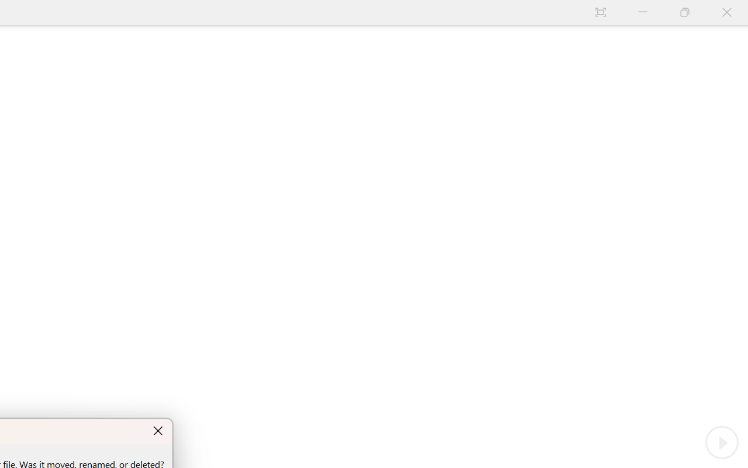 This screenshot has height=468, width=748. What do you see at coordinates (643, 13) in the screenshot?
I see `Minimize` at bounding box center [643, 13].